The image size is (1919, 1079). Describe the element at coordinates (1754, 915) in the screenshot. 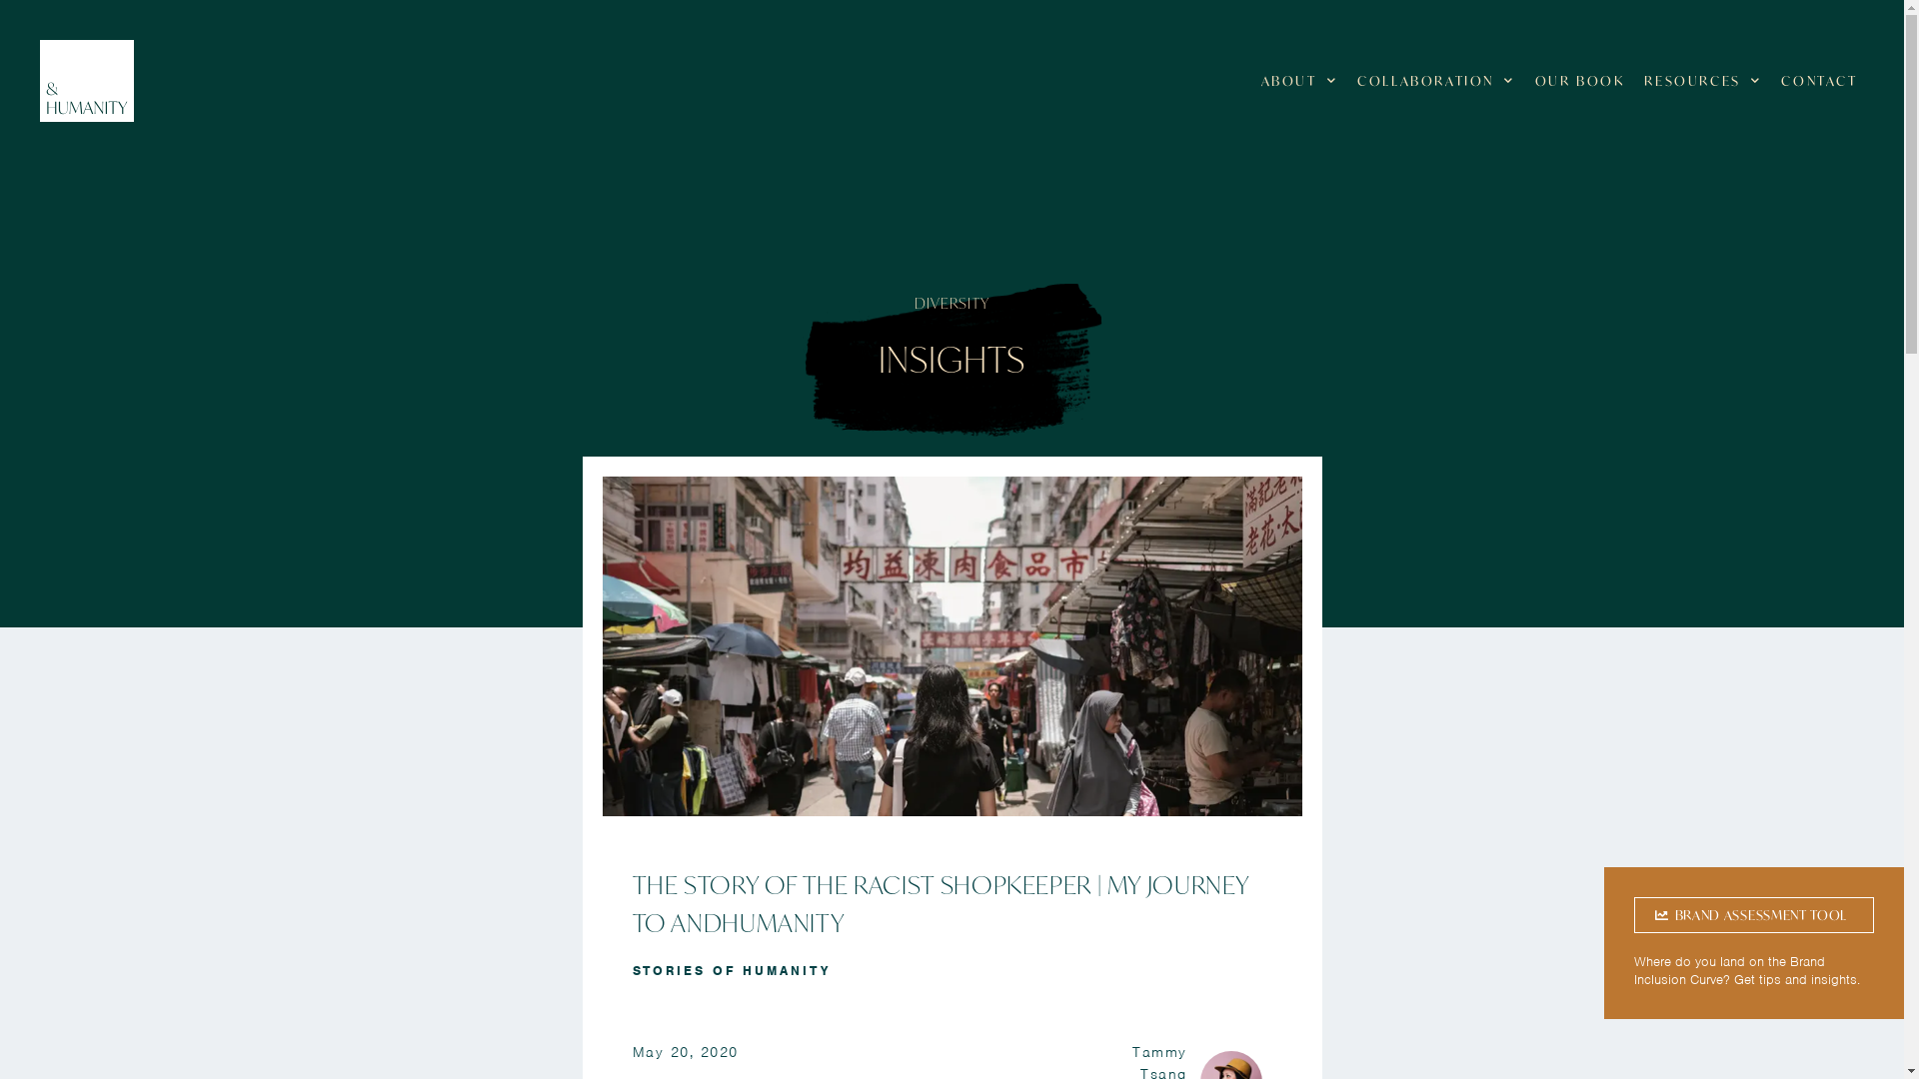

I see `BRAND ASSESSMENT TOOL` at that location.